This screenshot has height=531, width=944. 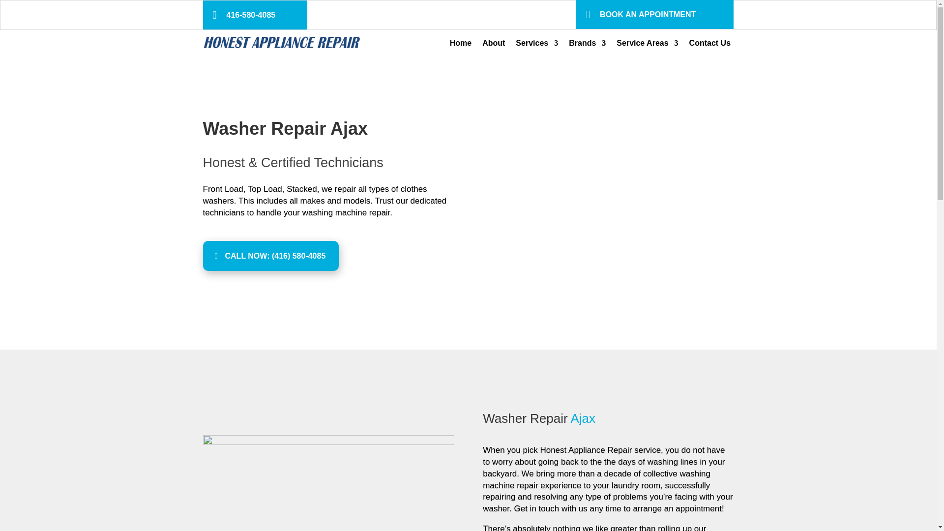 What do you see at coordinates (536, 45) in the screenshot?
I see `Services` at bounding box center [536, 45].